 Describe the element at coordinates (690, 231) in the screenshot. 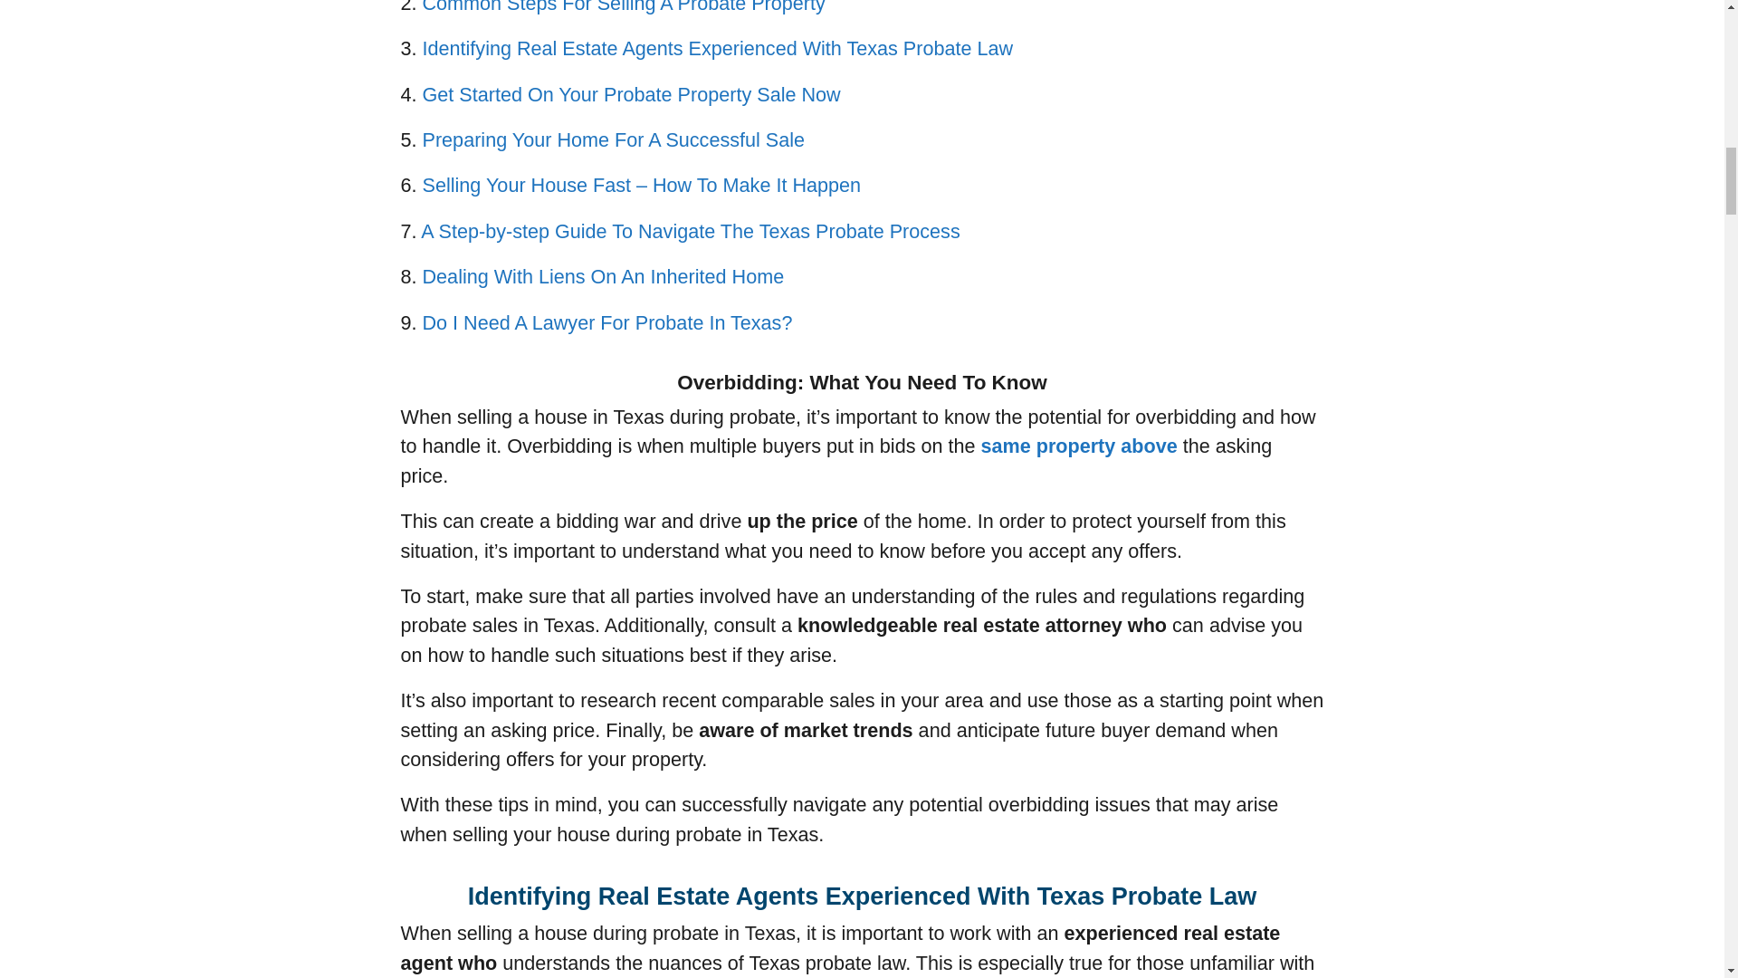

I see `A Step-by-step Guide To Navigate The Texas Probate Process` at that location.